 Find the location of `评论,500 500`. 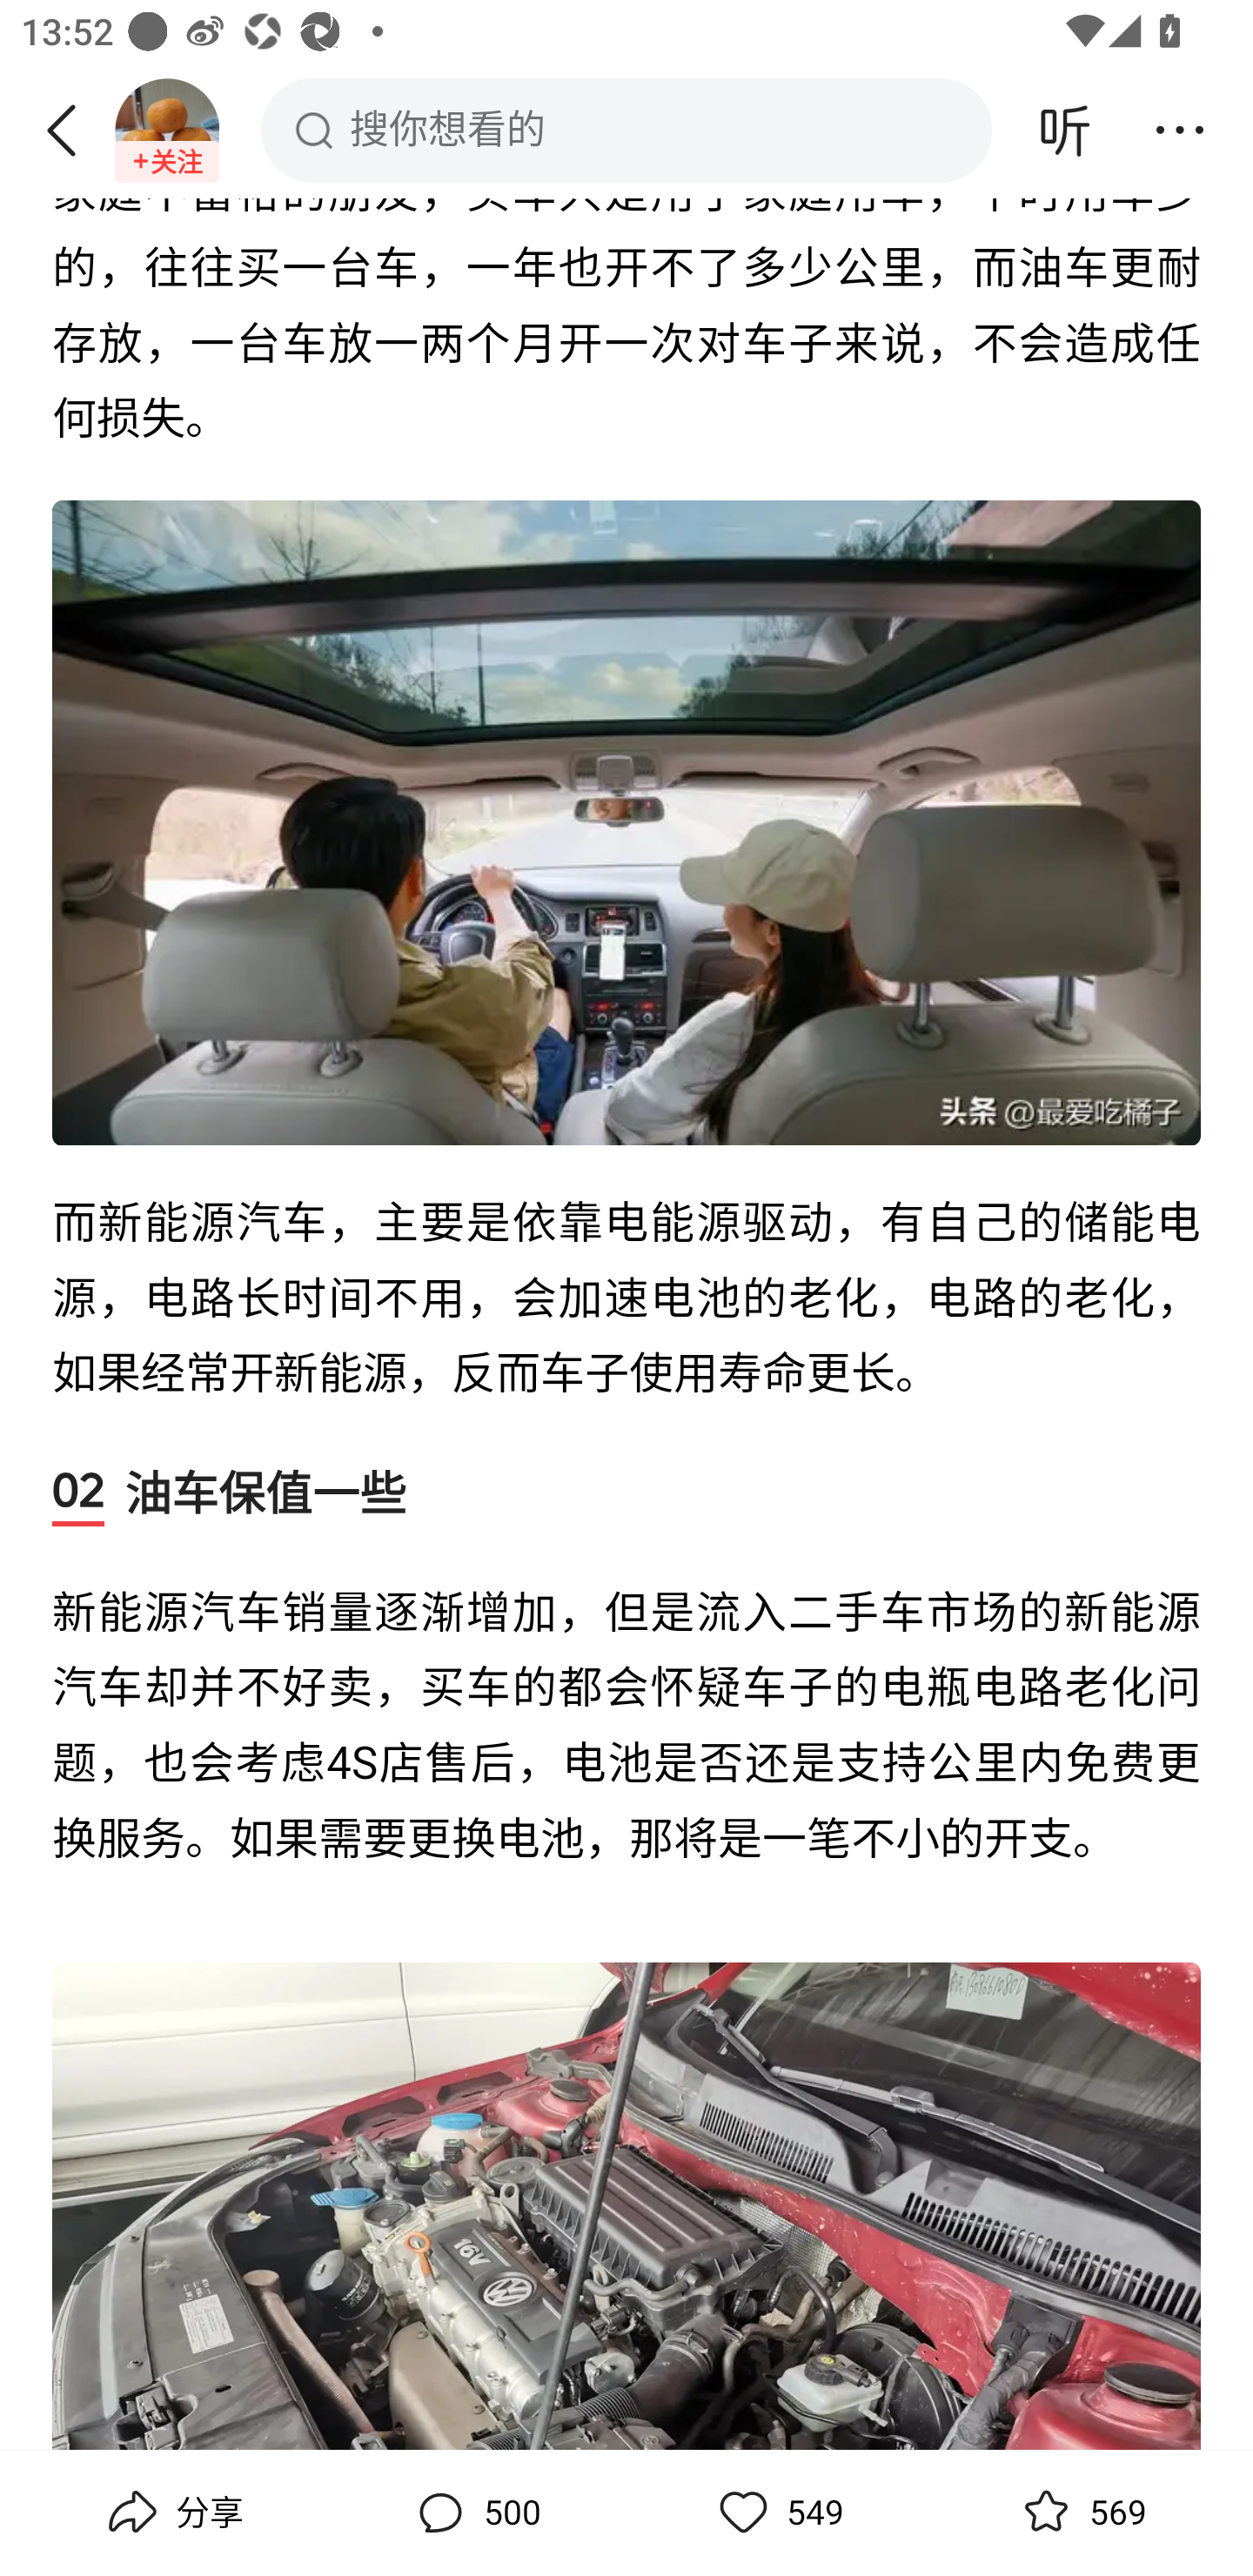

评论,500 500 is located at coordinates (475, 2512).